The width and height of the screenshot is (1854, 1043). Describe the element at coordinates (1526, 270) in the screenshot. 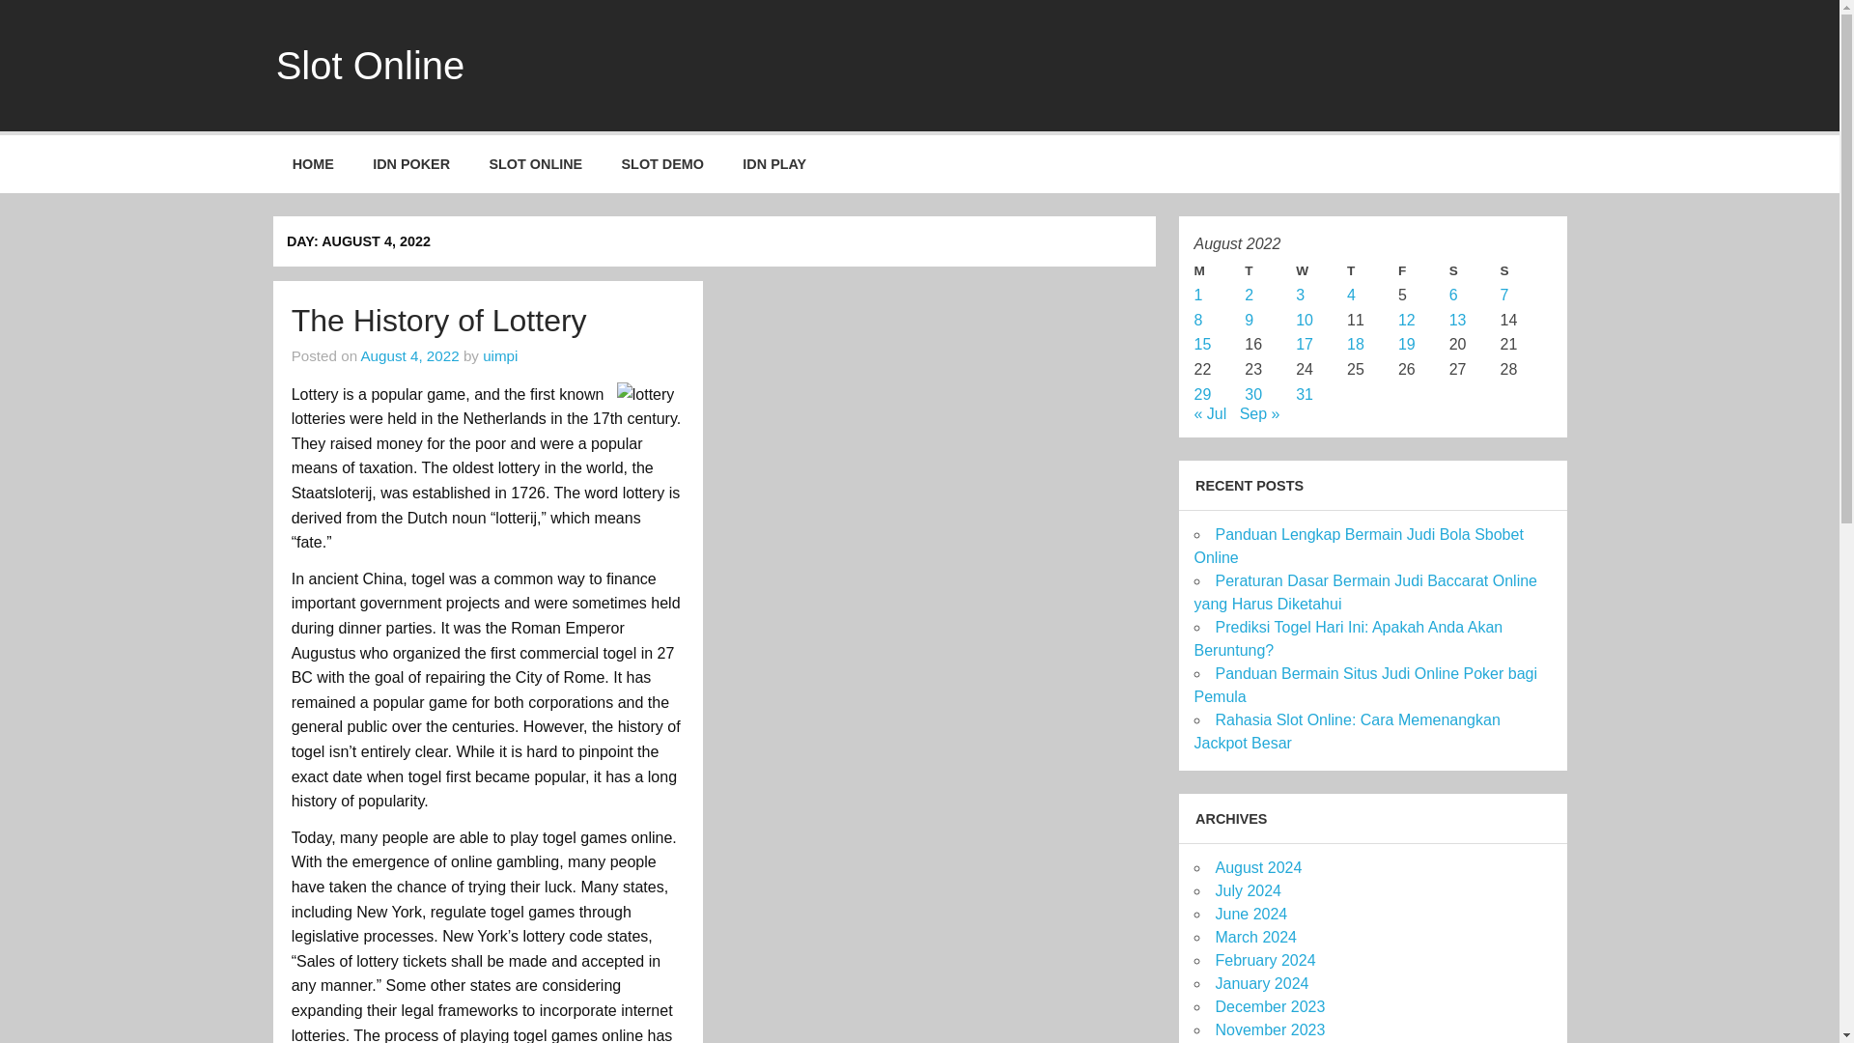

I see `Sunday` at that location.